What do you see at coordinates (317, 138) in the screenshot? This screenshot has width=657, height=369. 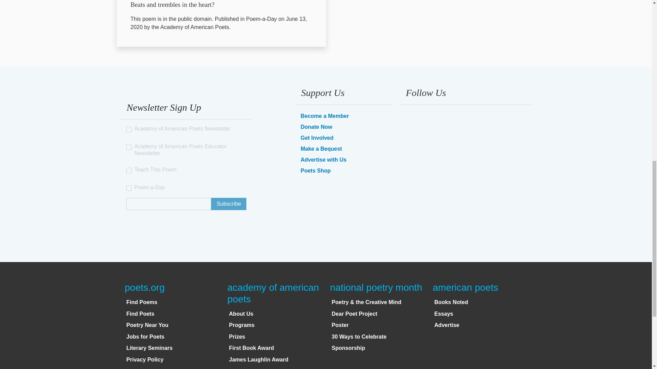 I see `Get Involved` at bounding box center [317, 138].